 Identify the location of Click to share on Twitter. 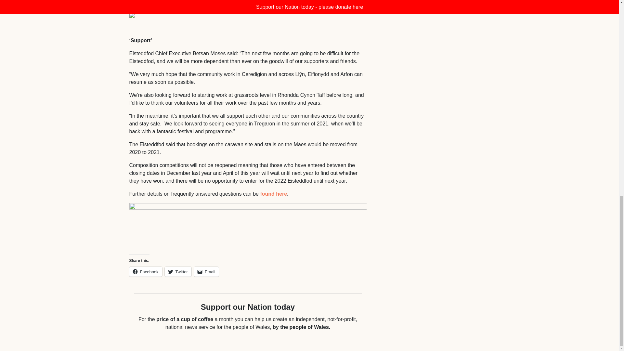
(178, 272).